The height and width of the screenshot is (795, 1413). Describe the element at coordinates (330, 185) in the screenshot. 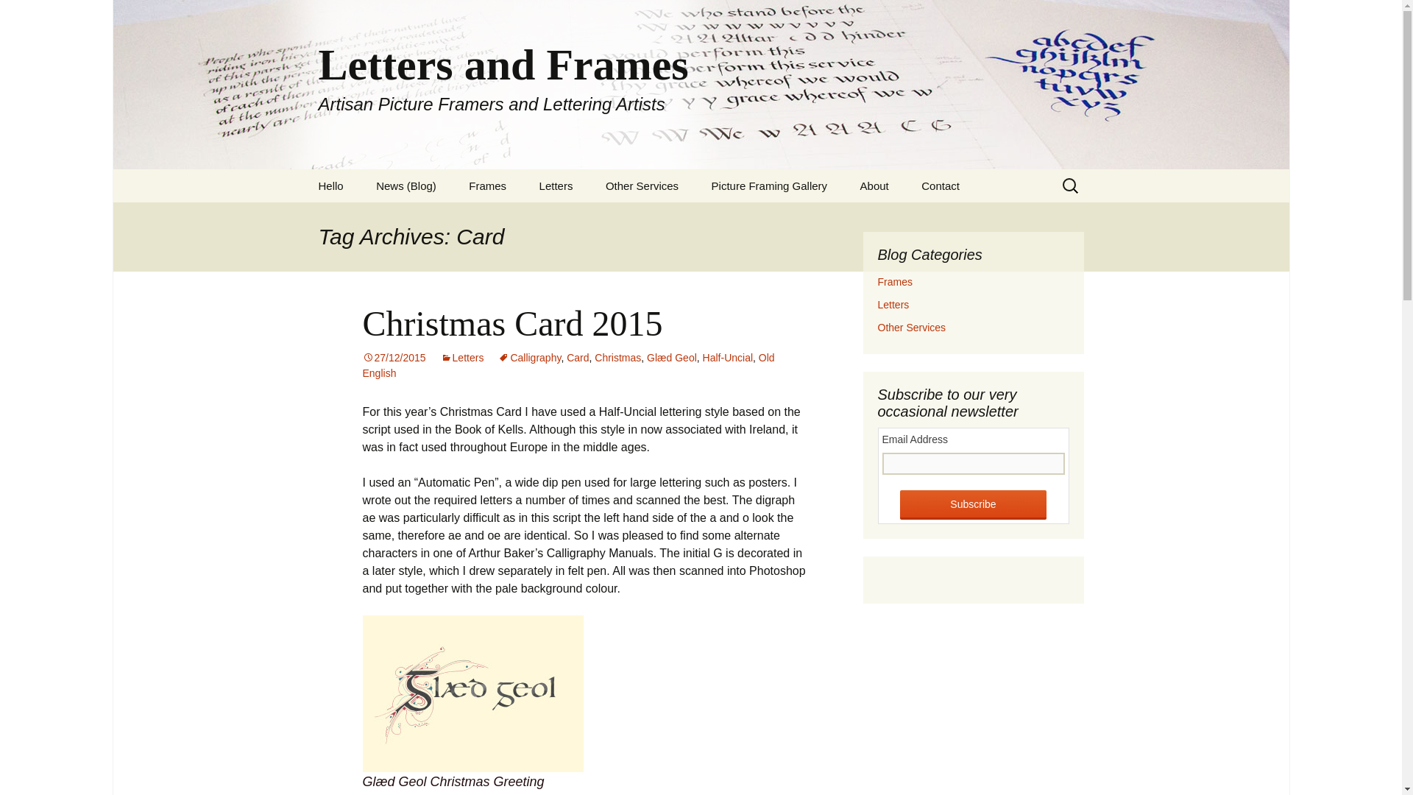

I see `Hello` at that location.